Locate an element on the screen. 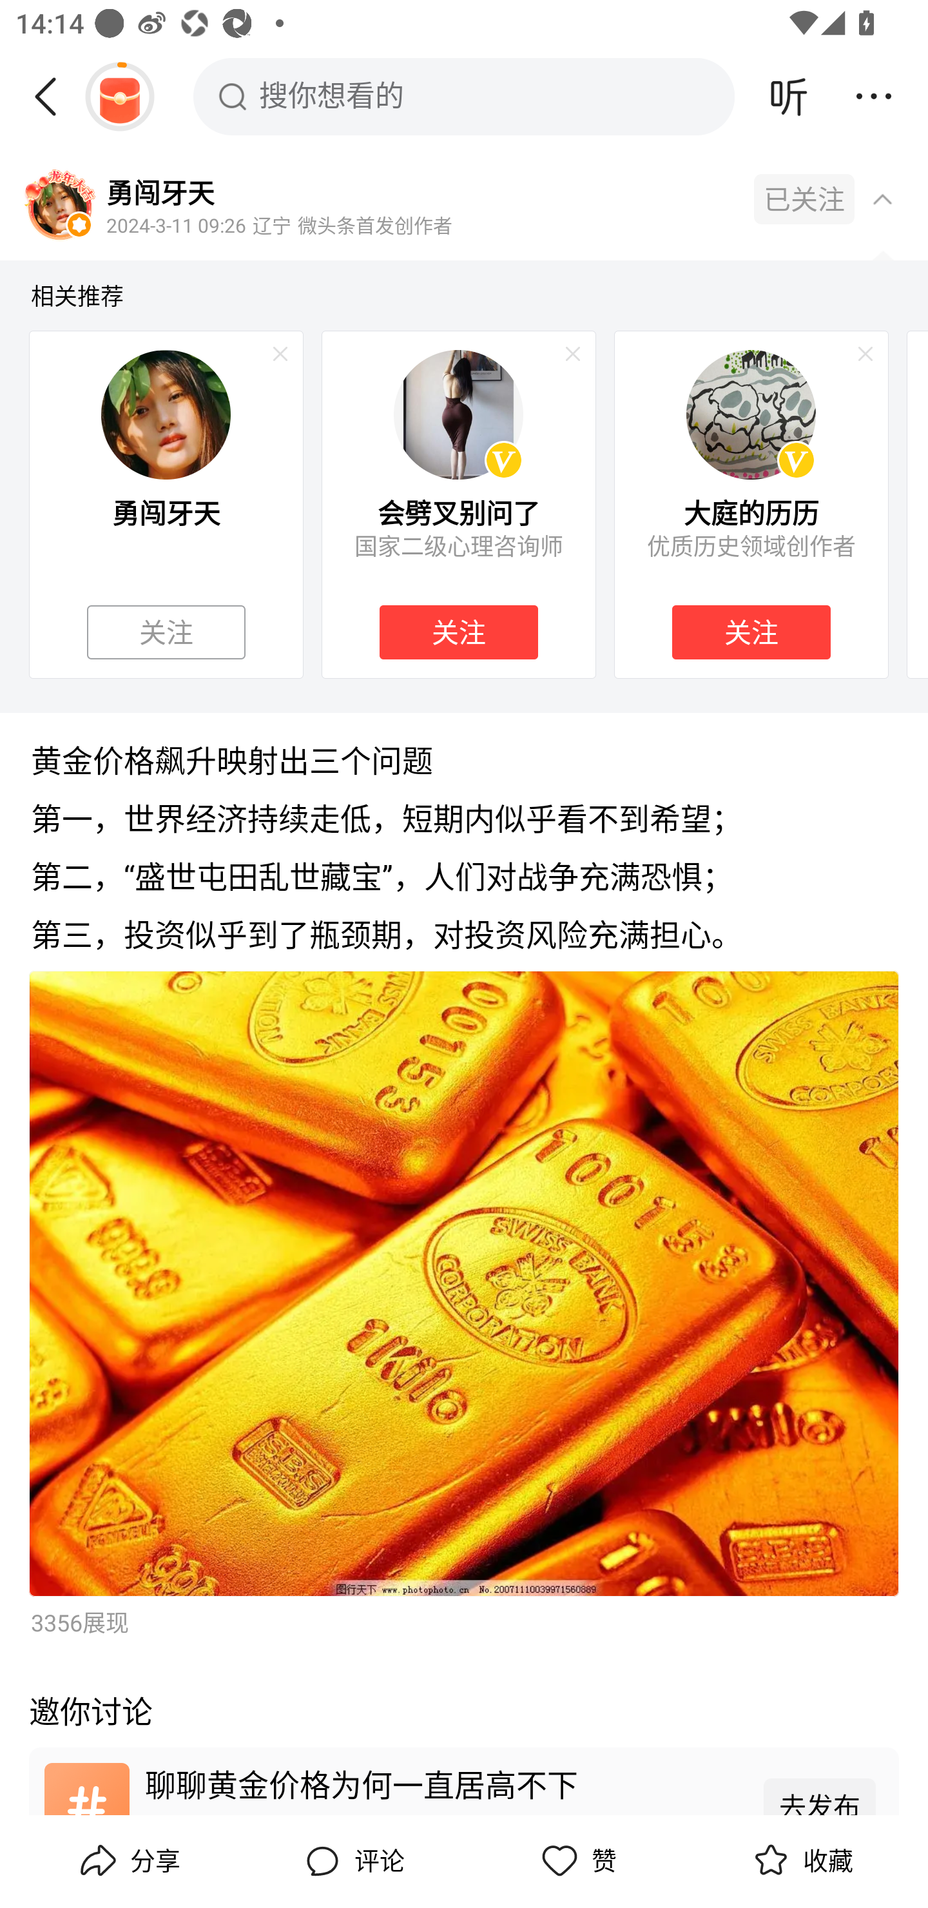 This screenshot has height=1908, width=928. 评论, 评论 is located at coordinates (352, 1861).